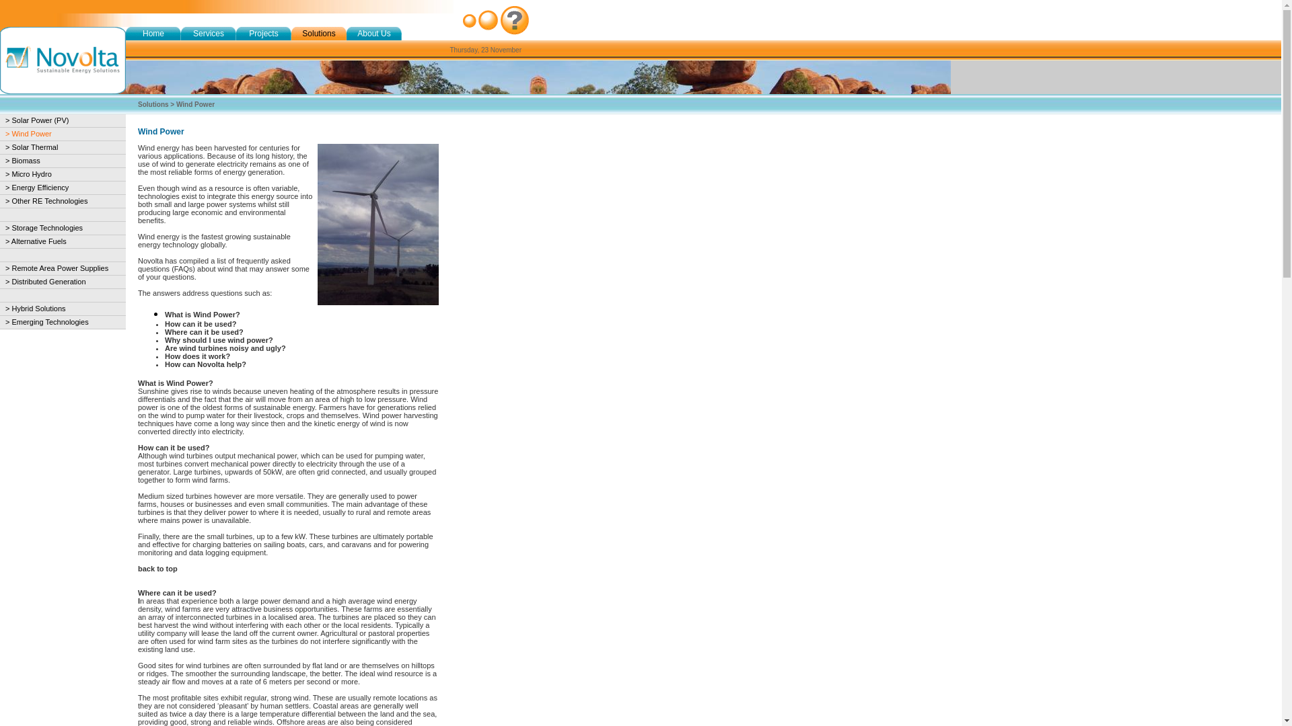  I want to click on What is Wind Power?, so click(202, 315).